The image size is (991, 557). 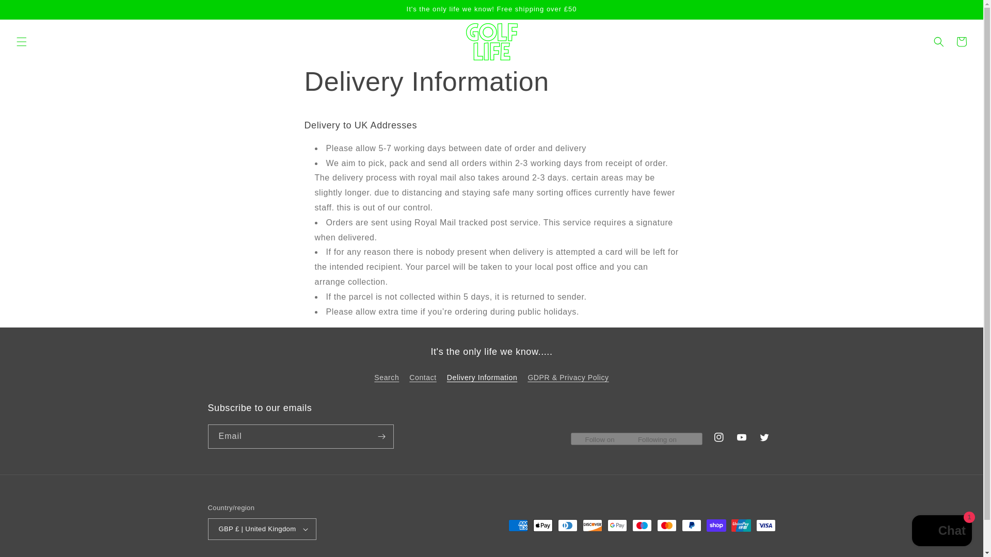 What do you see at coordinates (482, 378) in the screenshot?
I see `Delivery Information` at bounding box center [482, 378].